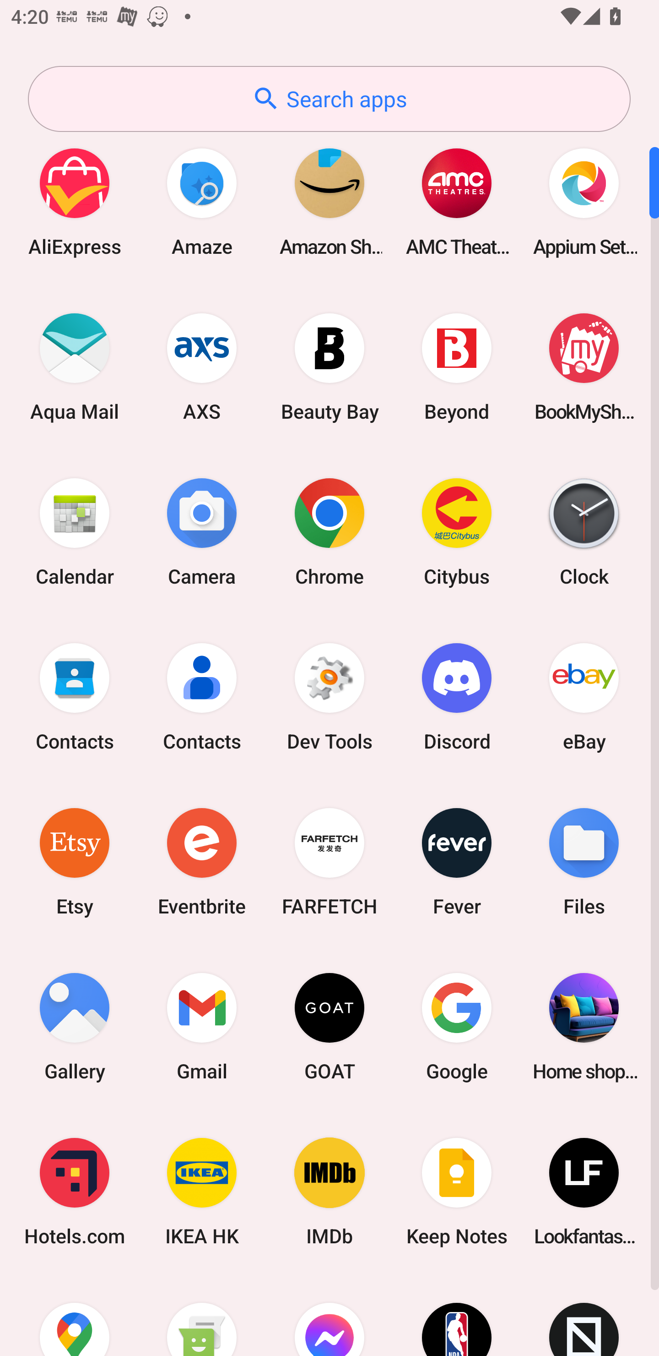 Image resolution: width=659 pixels, height=1356 pixels. I want to click on Discord, so click(457, 696).